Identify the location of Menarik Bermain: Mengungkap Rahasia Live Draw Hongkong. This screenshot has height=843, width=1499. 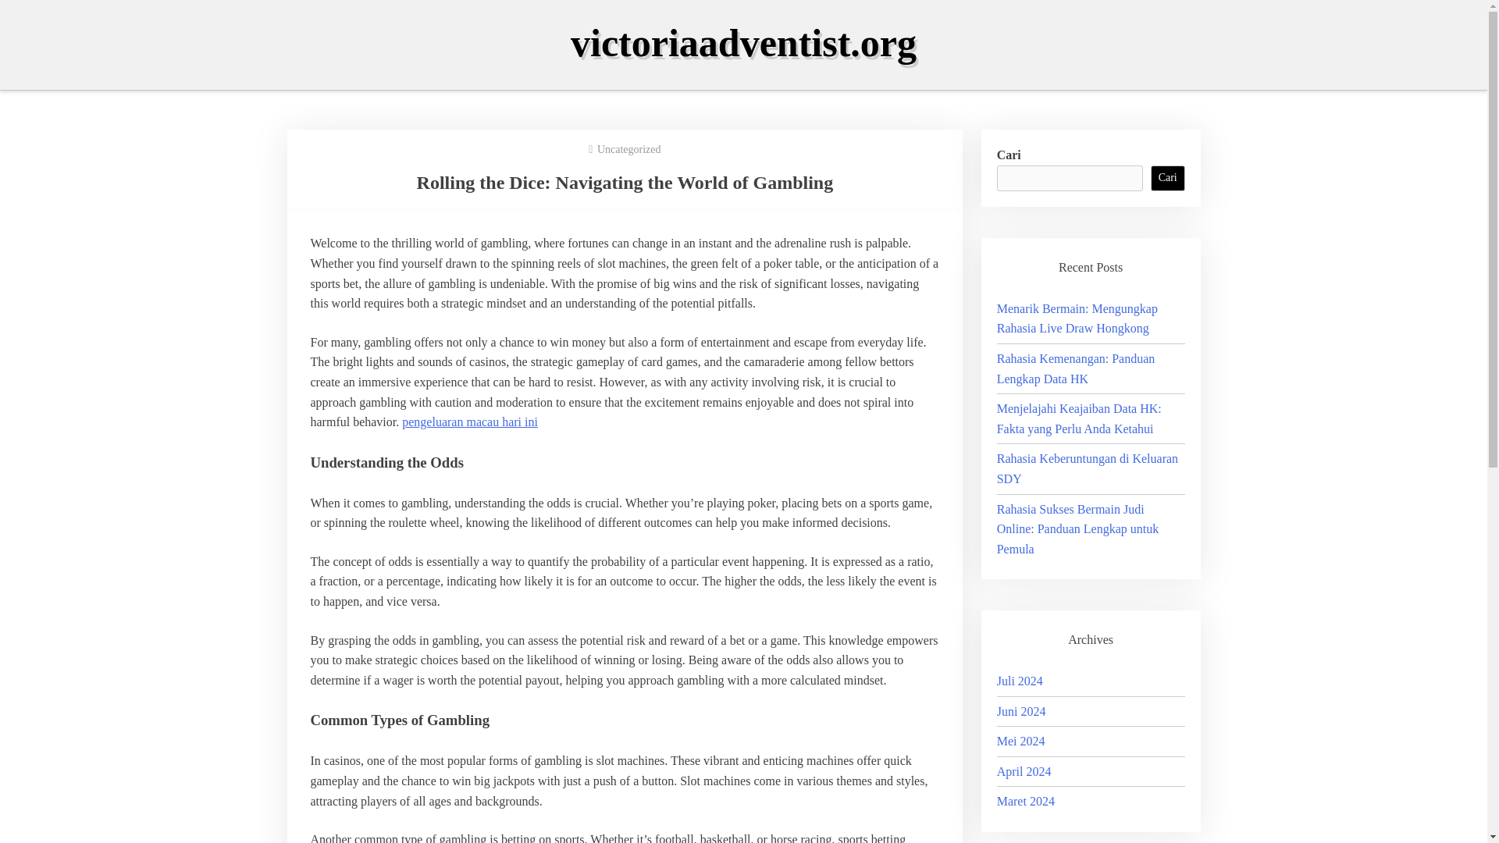
(1077, 318).